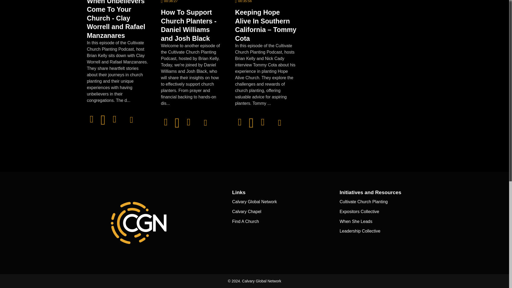  Describe the element at coordinates (103, 120) in the screenshot. I see `Play` at that location.